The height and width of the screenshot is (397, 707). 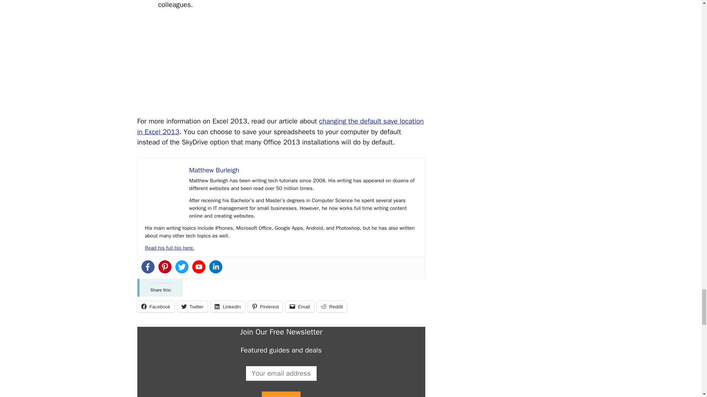 I want to click on Click to share on Facebook, so click(x=155, y=306).